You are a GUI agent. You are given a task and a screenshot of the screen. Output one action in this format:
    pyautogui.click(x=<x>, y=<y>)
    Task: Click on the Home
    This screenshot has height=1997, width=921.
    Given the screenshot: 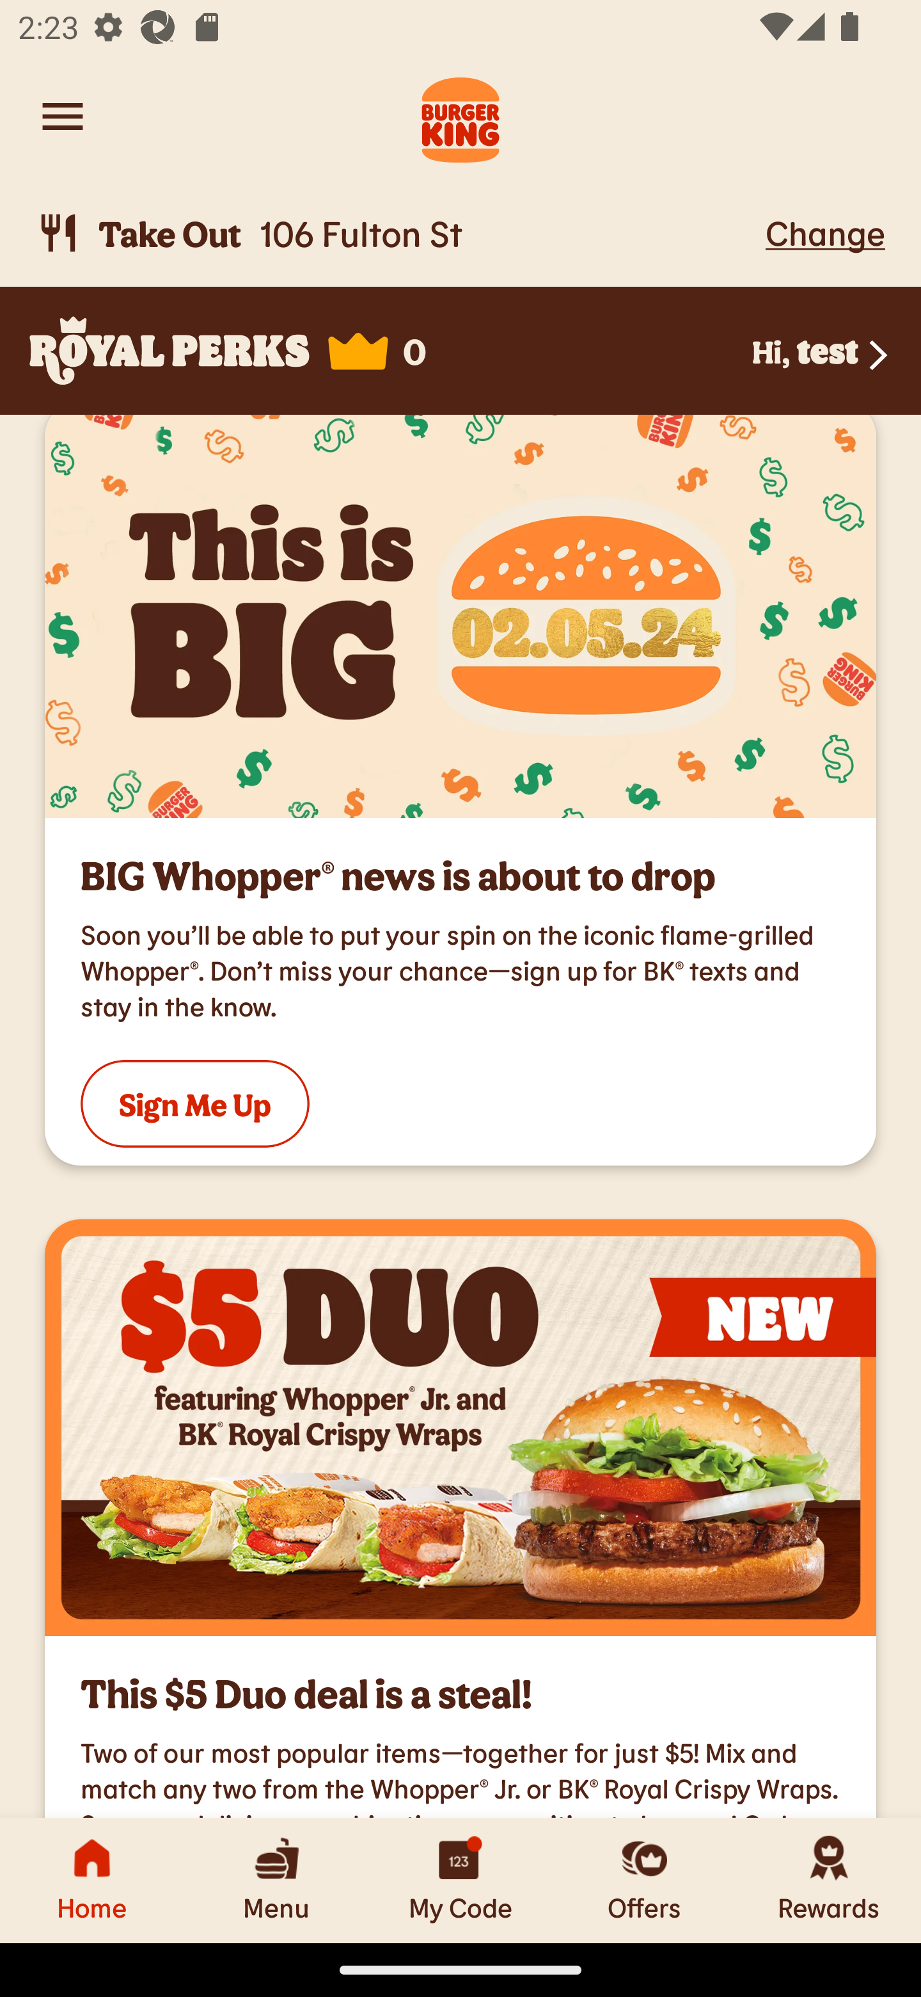 What is the action you would take?
    pyautogui.click(x=92, y=1880)
    